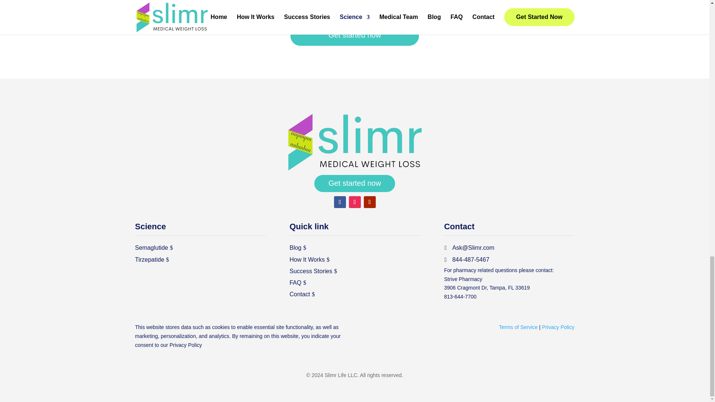  I want to click on FAQ, so click(295, 283).